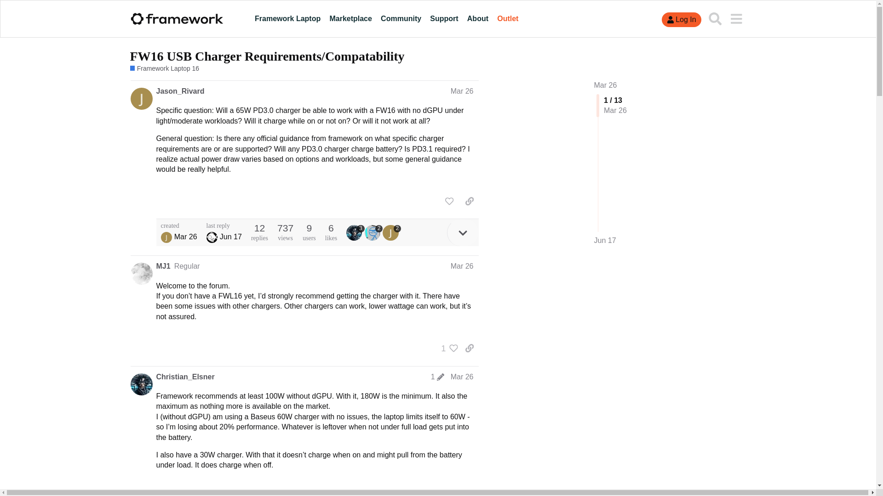 The image size is (883, 496). What do you see at coordinates (605, 241) in the screenshot?
I see `Jun 17` at bounding box center [605, 241].